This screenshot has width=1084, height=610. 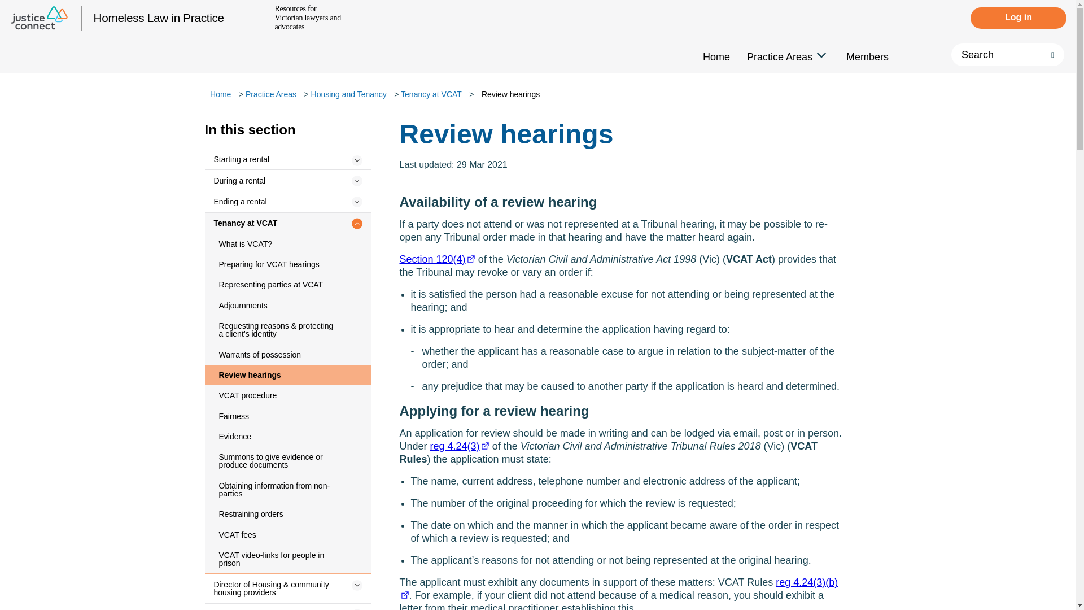 What do you see at coordinates (357, 202) in the screenshot?
I see `Toggle menu` at bounding box center [357, 202].